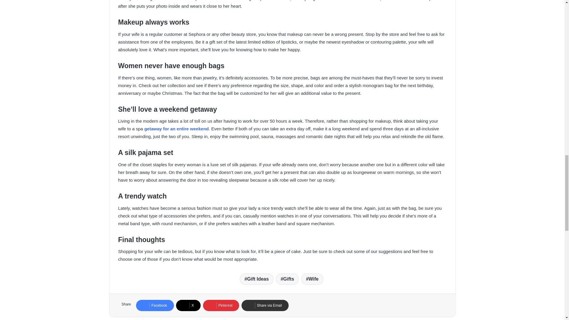 The image size is (569, 320). What do you see at coordinates (265, 305) in the screenshot?
I see `Share via Email` at bounding box center [265, 305].